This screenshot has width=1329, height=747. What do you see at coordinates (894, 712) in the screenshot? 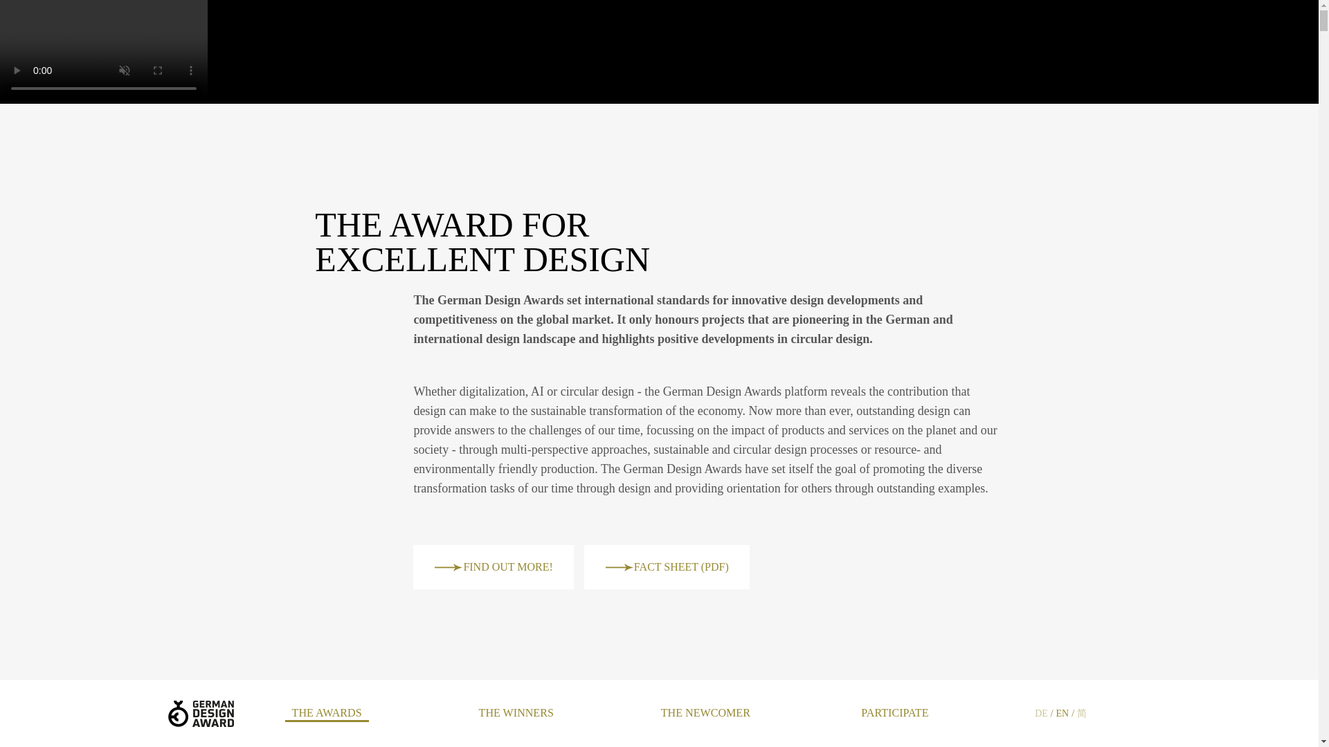
I see `Participate` at bounding box center [894, 712].